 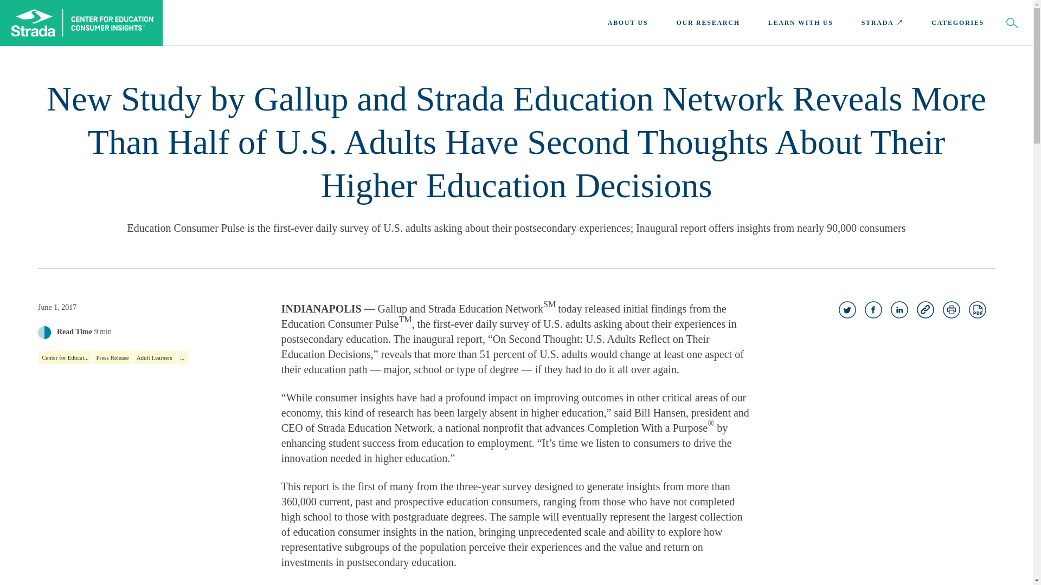 I want to click on Group 12, so click(x=899, y=310).